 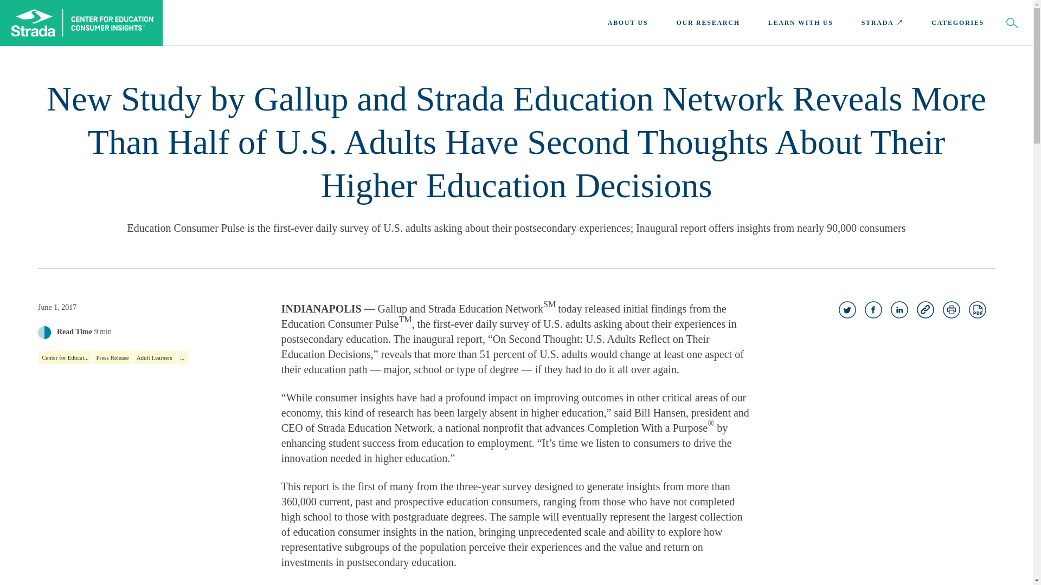 I want to click on Group 12, so click(x=899, y=310).